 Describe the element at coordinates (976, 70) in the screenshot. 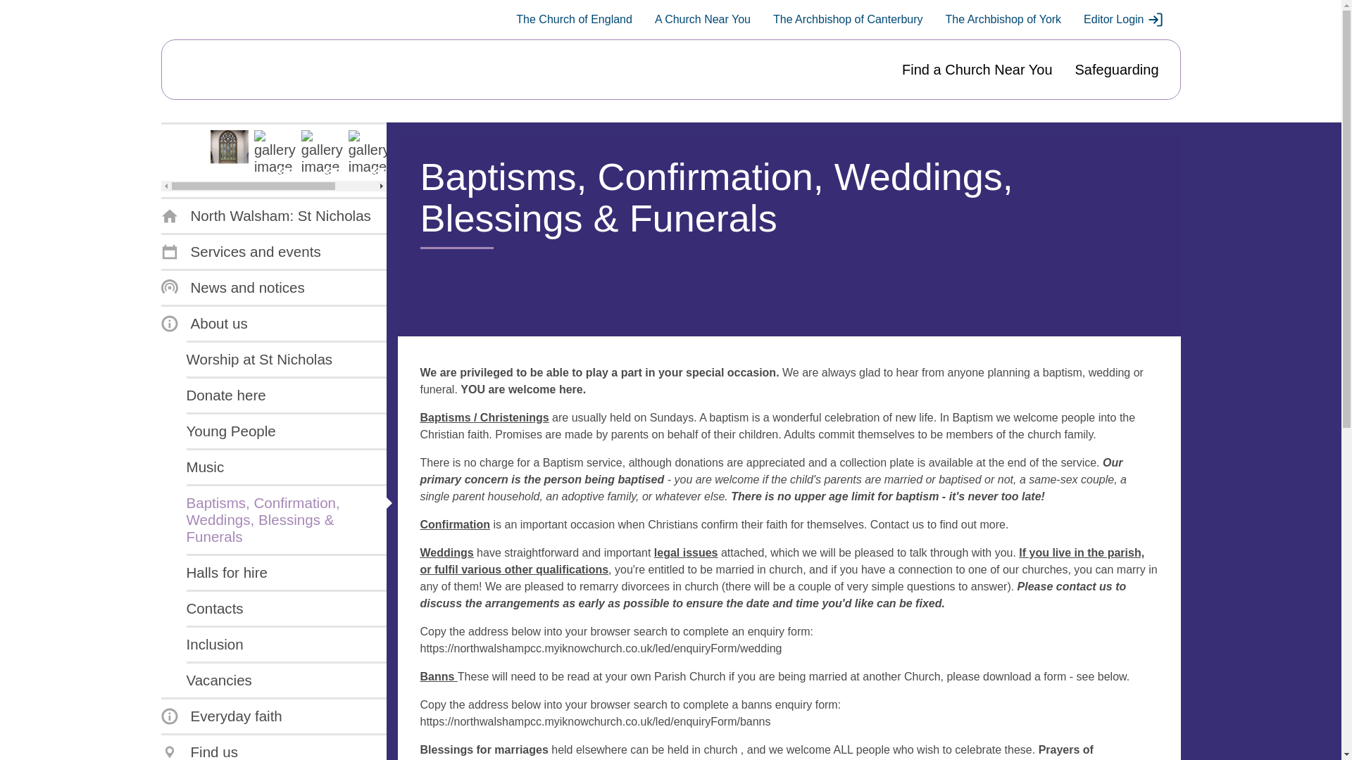

I see `Find a Church Near You` at that location.